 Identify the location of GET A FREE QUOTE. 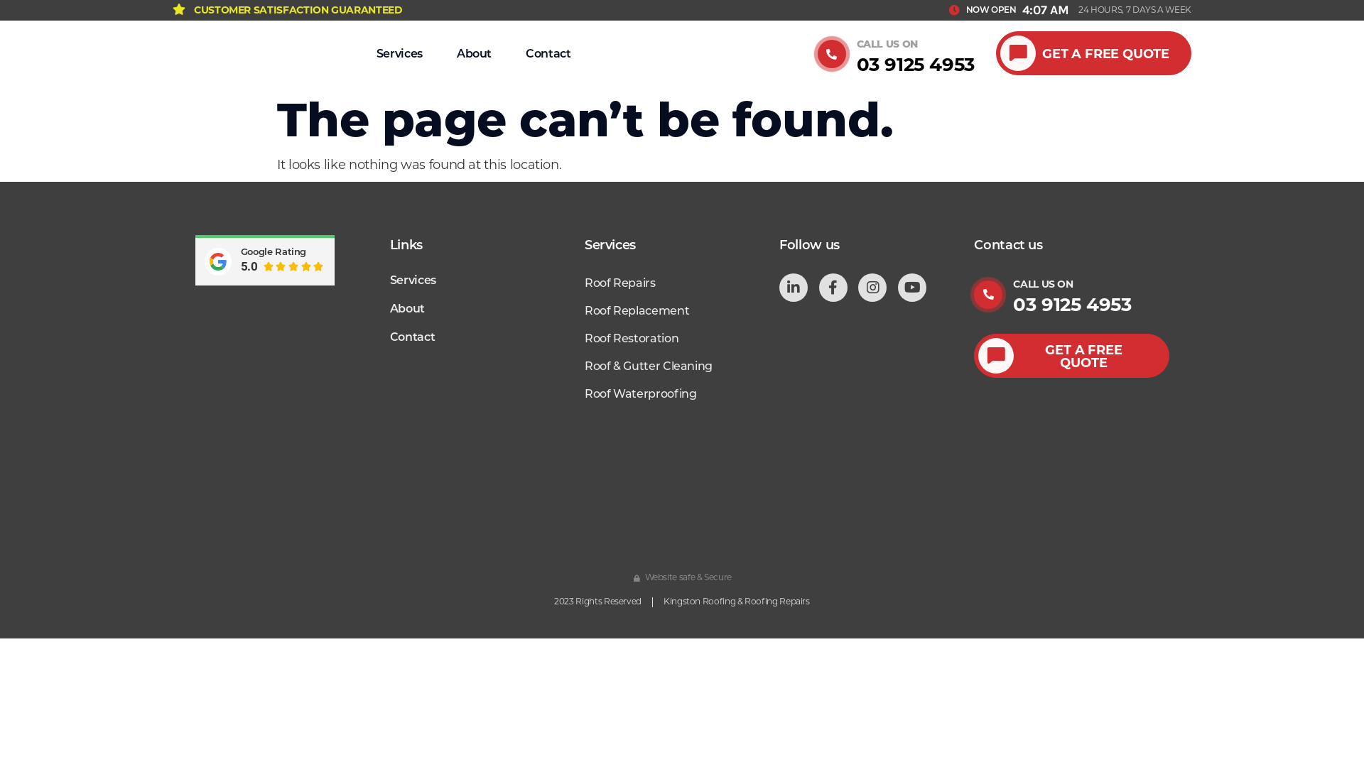
(1071, 356).